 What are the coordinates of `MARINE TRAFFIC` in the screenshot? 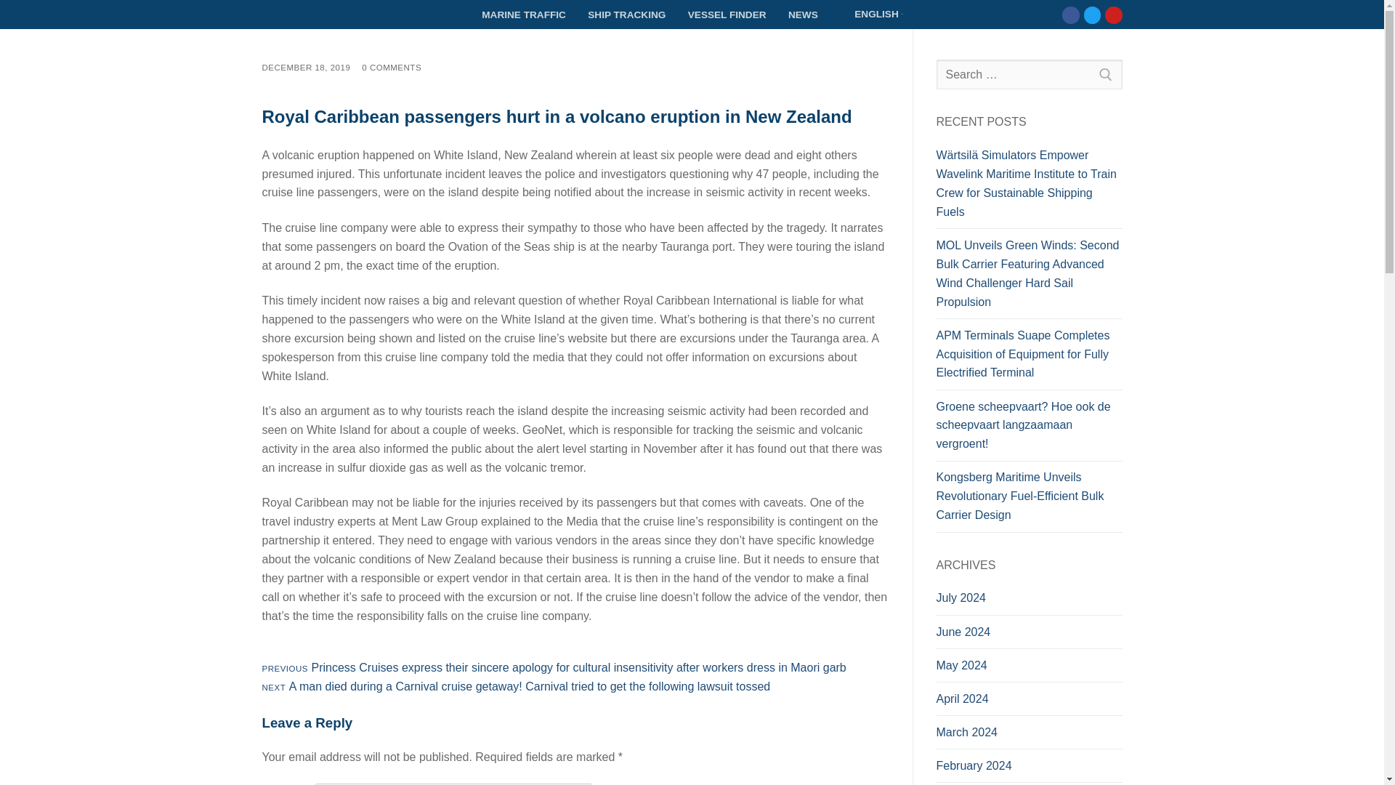 It's located at (523, 15).